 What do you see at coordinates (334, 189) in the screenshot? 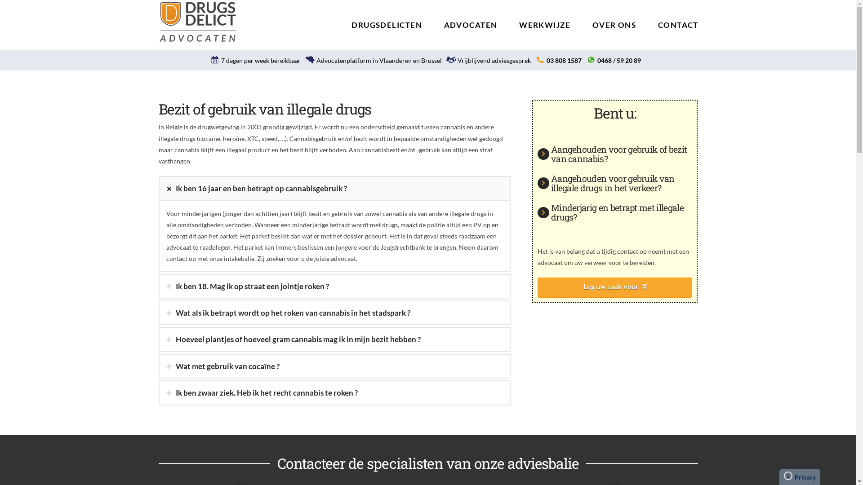
I see `Ik ben 16 jaar en ben betrapt op cannabisgebruik ?` at bounding box center [334, 189].